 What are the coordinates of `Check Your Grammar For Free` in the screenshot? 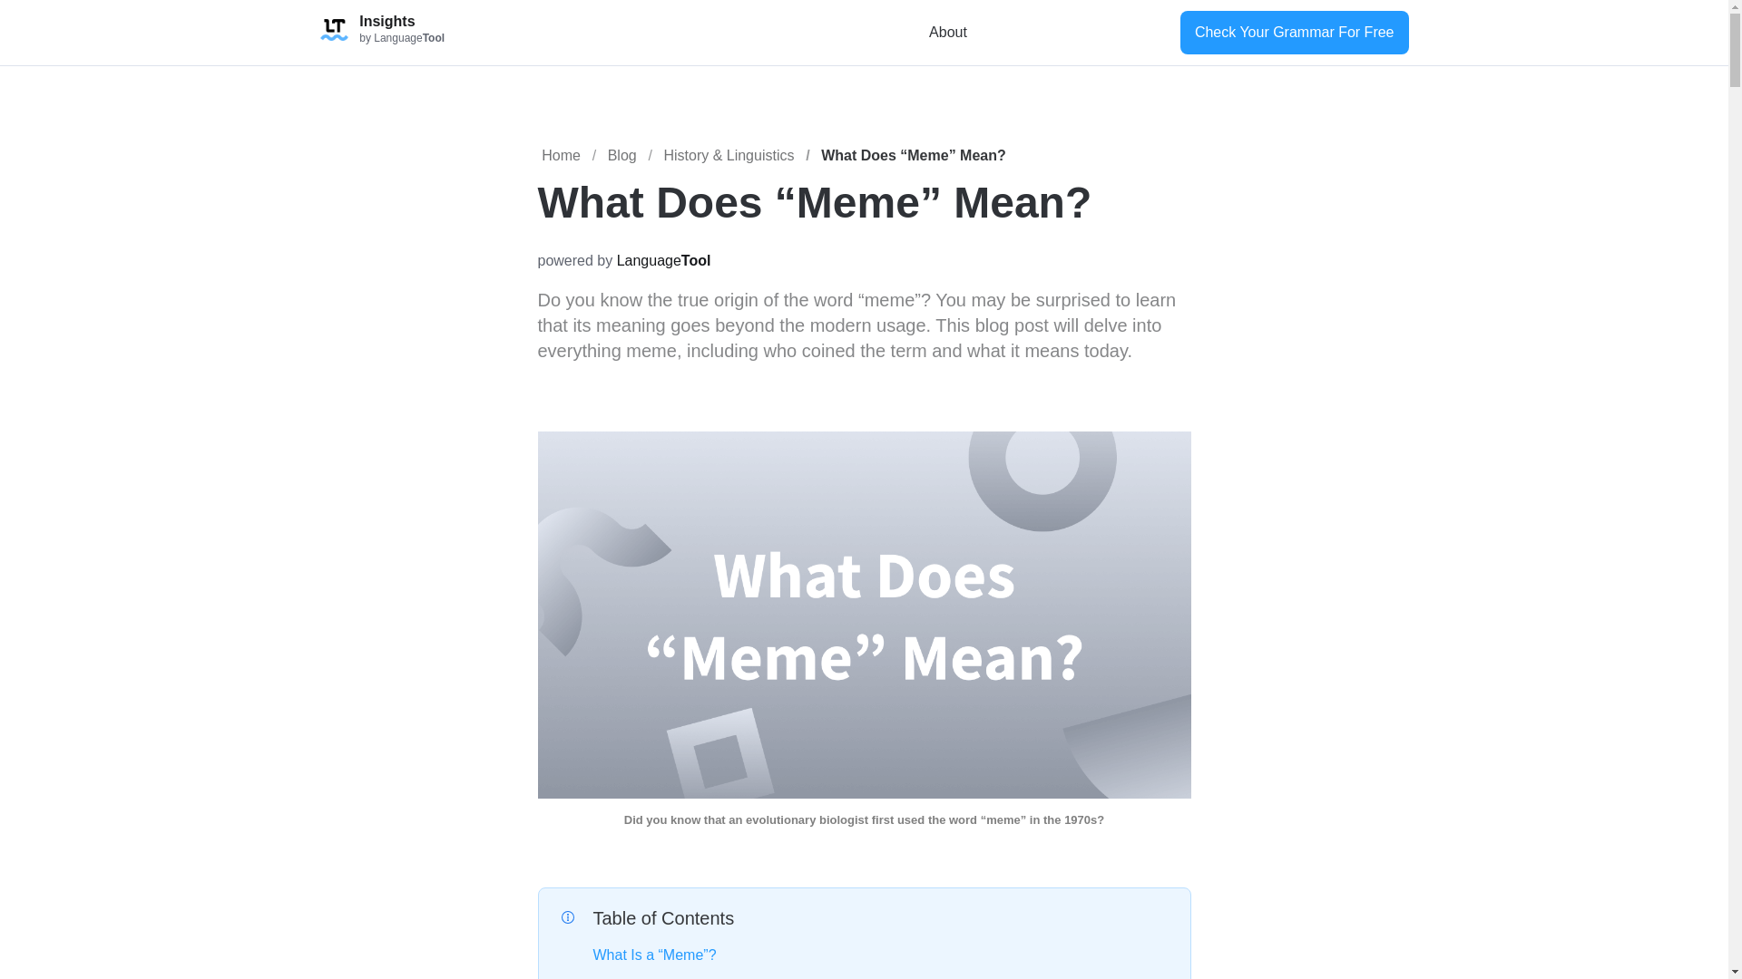 It's located at (1295, 33).